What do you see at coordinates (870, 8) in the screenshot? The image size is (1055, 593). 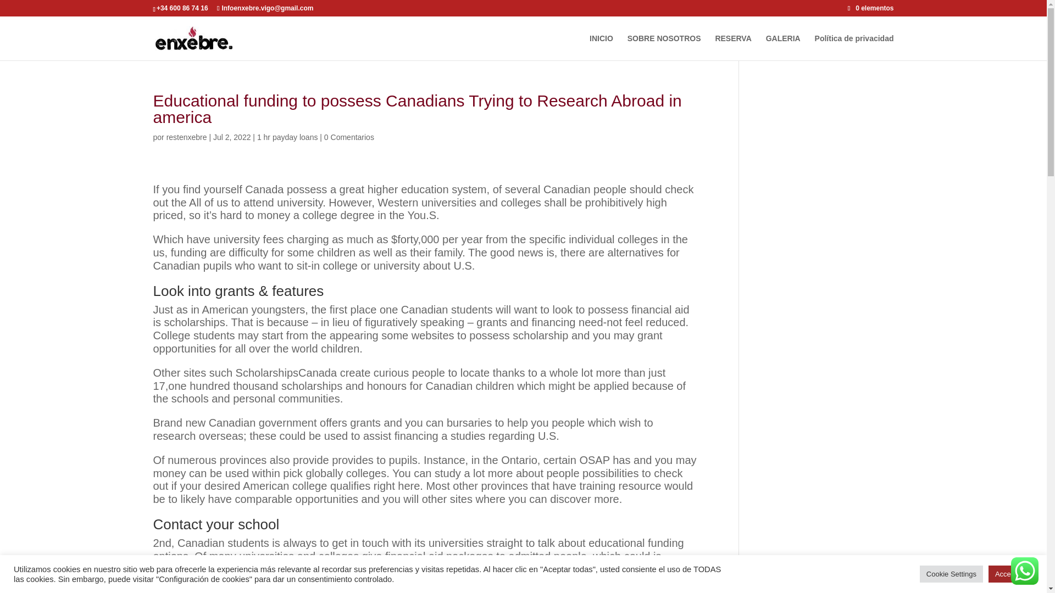 I see `0 elementos` at bounding box center [870, 8].